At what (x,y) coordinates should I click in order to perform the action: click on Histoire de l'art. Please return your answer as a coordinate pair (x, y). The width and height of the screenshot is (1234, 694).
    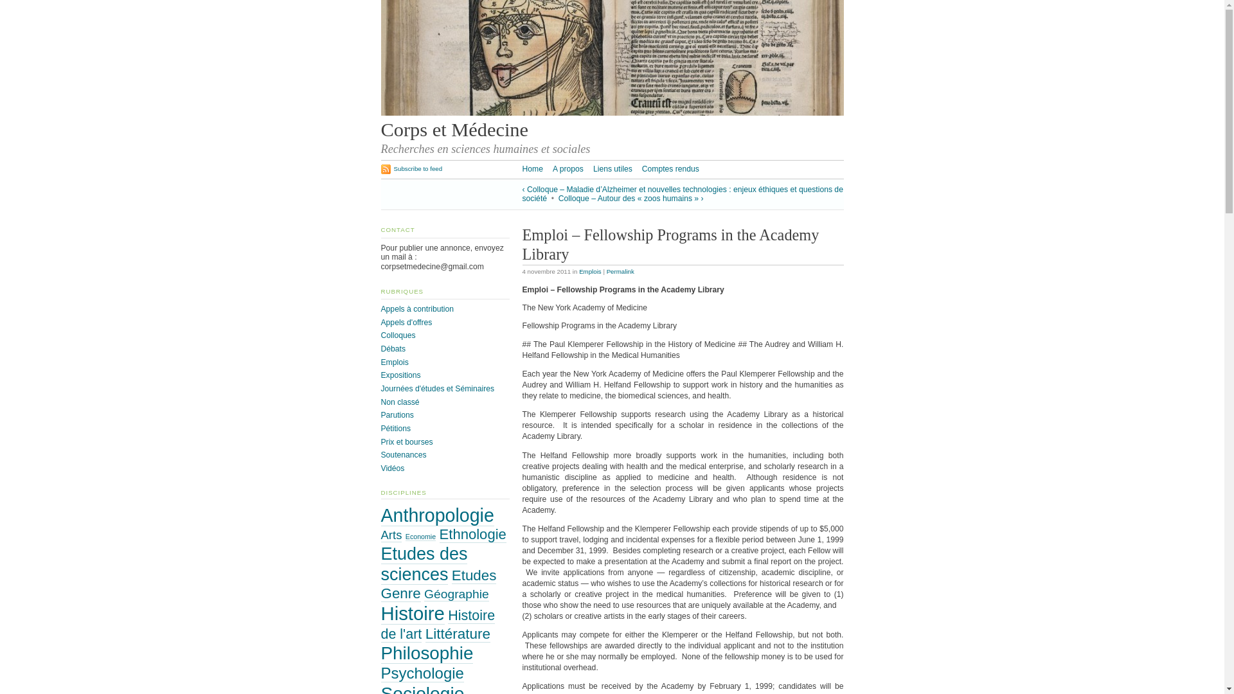
    Looking at the image, I should click on (437, 625).